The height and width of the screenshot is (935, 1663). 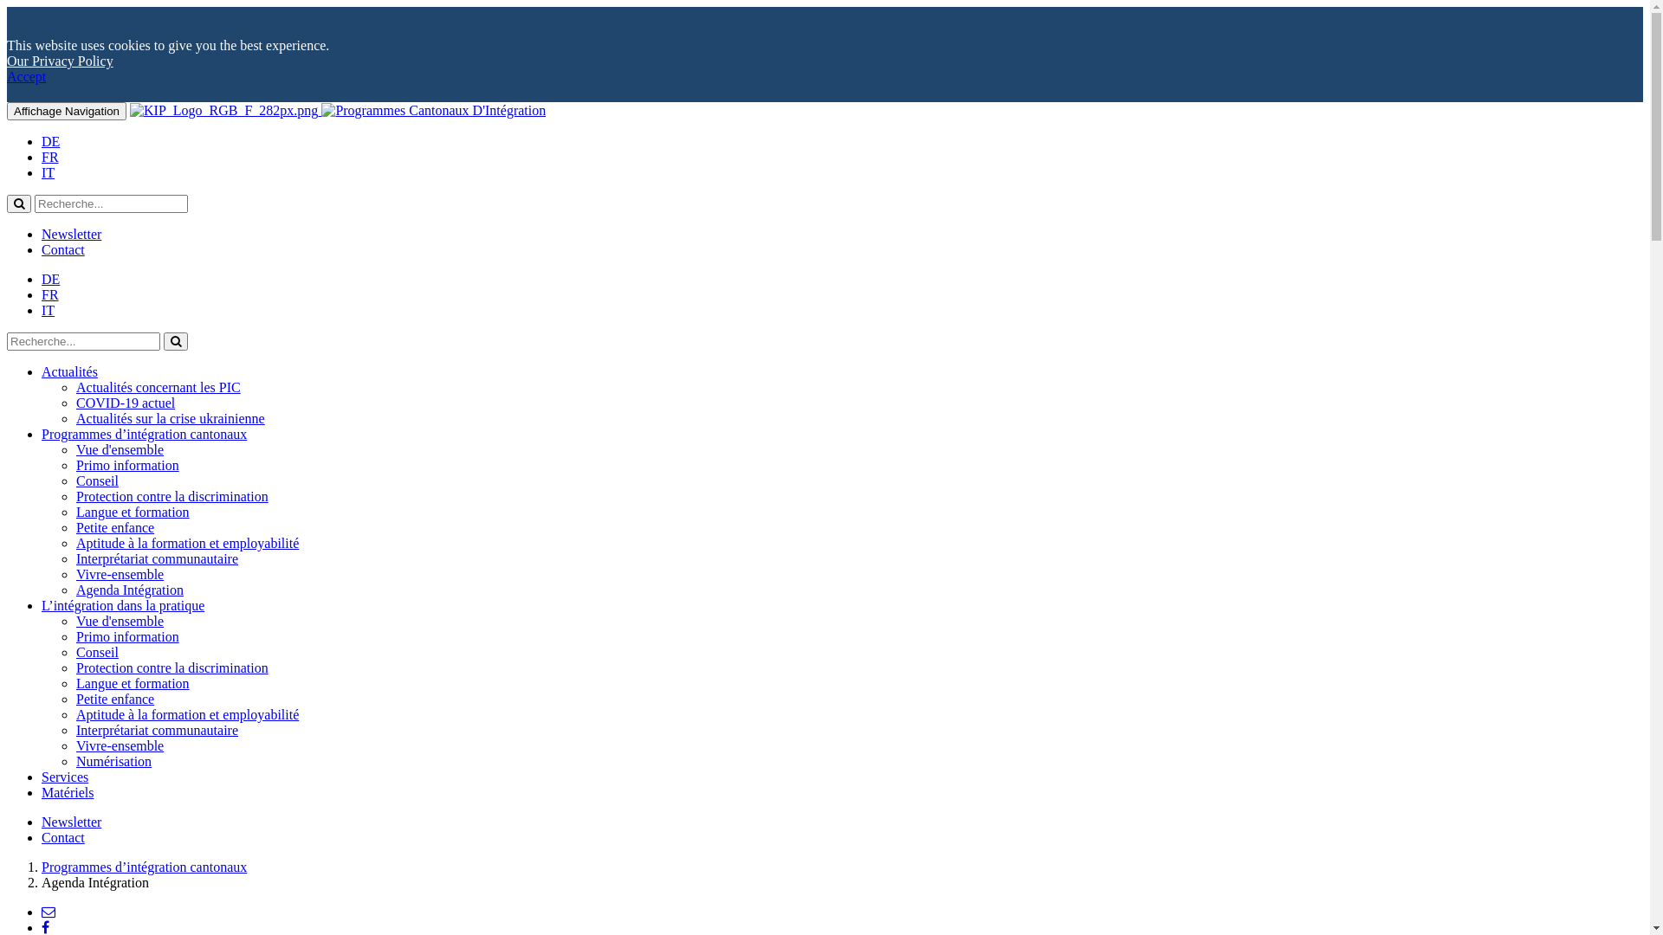 What do you see at coordinates (97, 481) in the screenshot?
I see `Conseil` at bounding box center [97, 481].